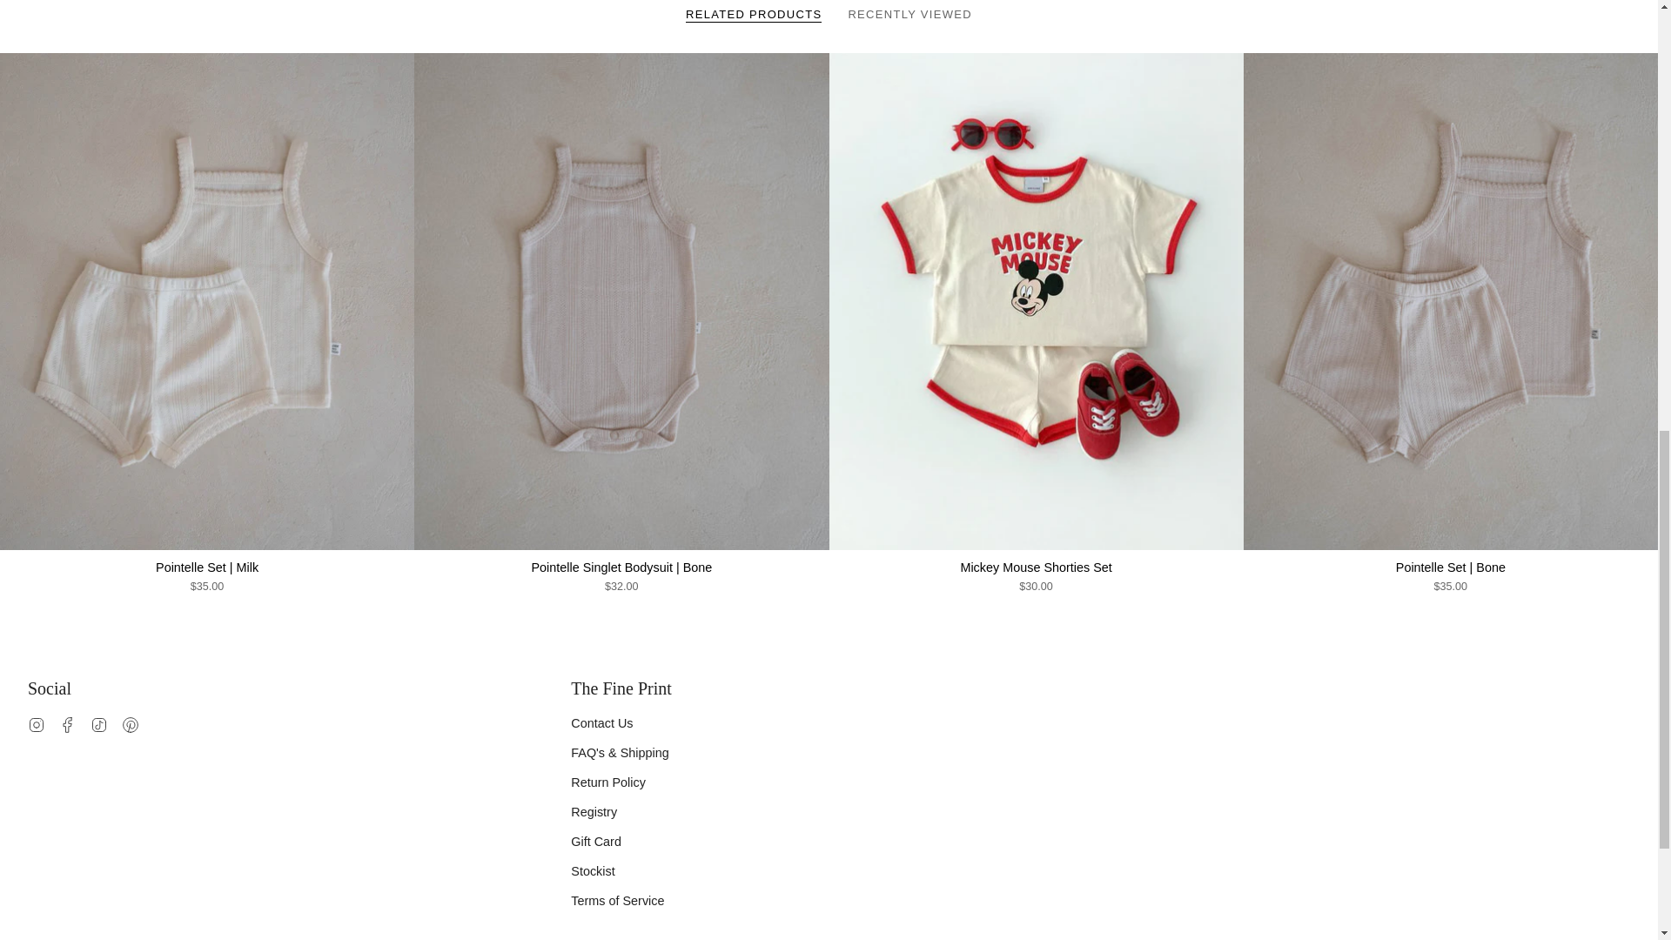 This screenshot has height=940, width=1671. I want to click on Junie Grey on Facebook, so click(68, 724).